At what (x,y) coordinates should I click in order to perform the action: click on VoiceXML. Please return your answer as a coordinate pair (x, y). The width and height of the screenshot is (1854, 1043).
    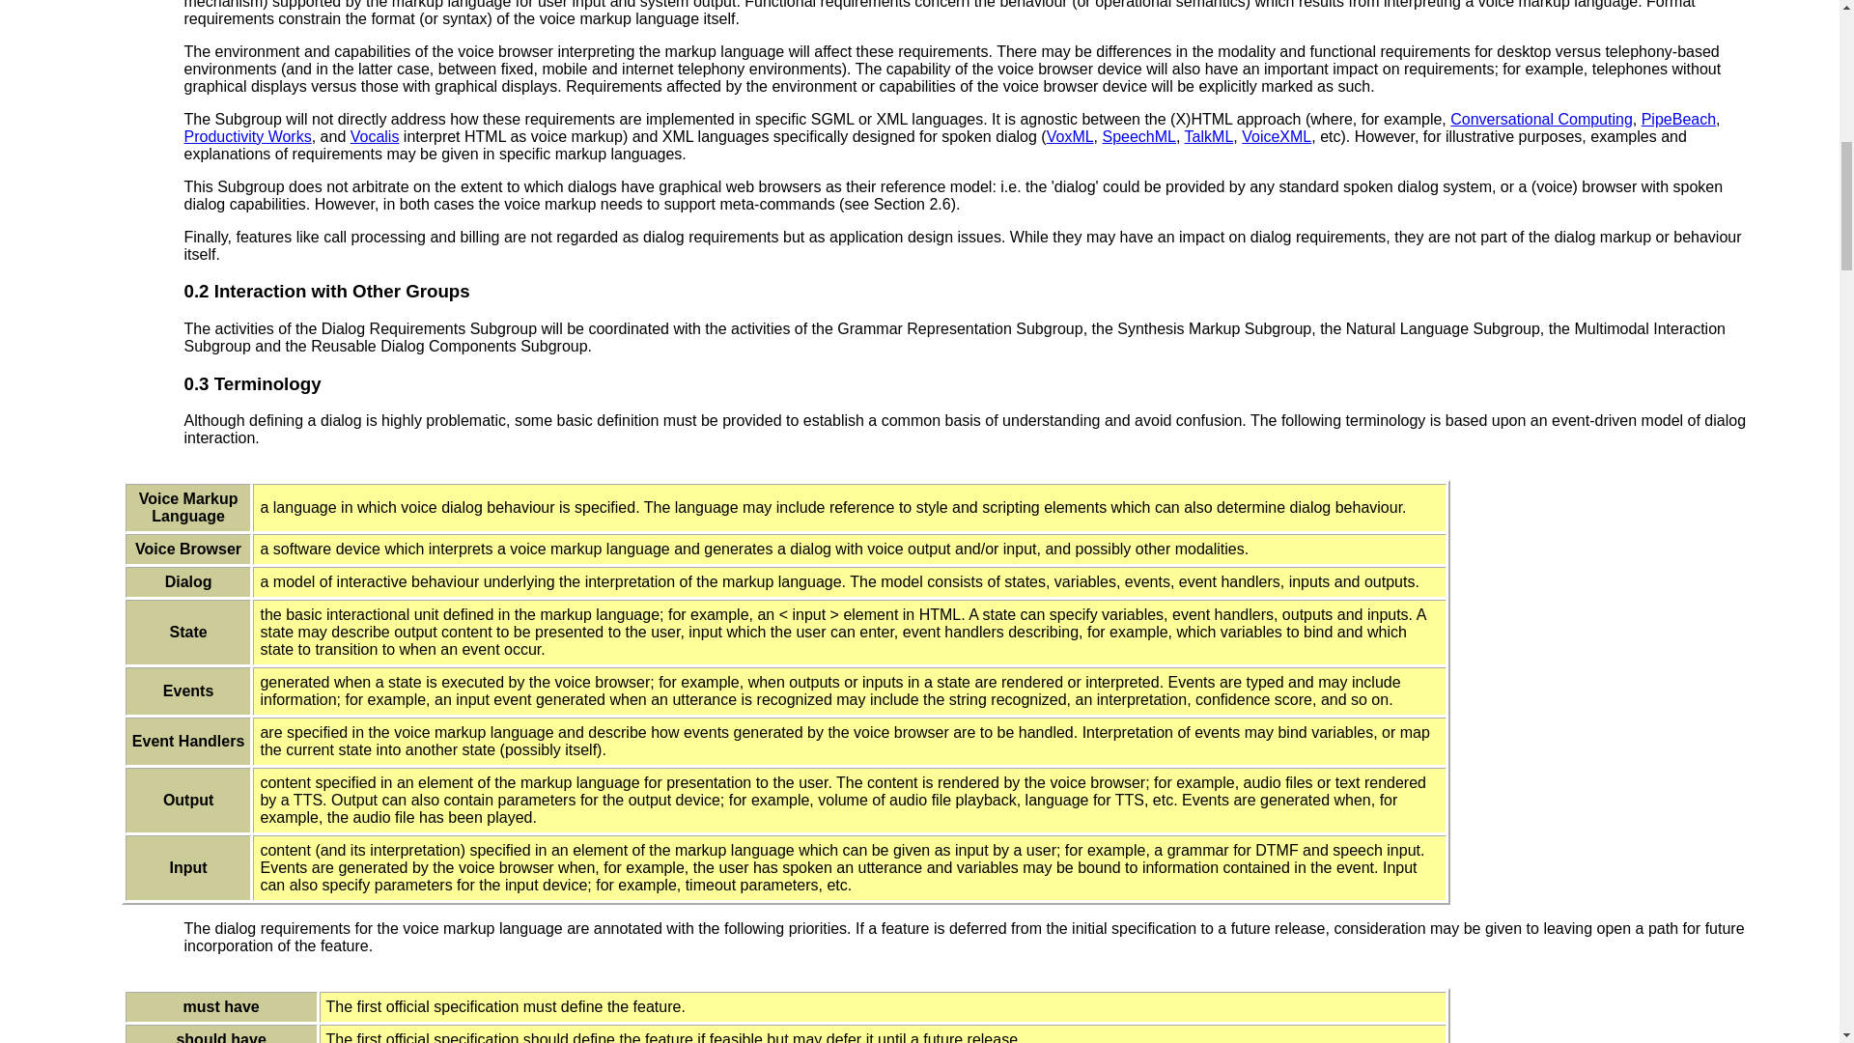
    Looking at the image, I should click on (1277, 136).